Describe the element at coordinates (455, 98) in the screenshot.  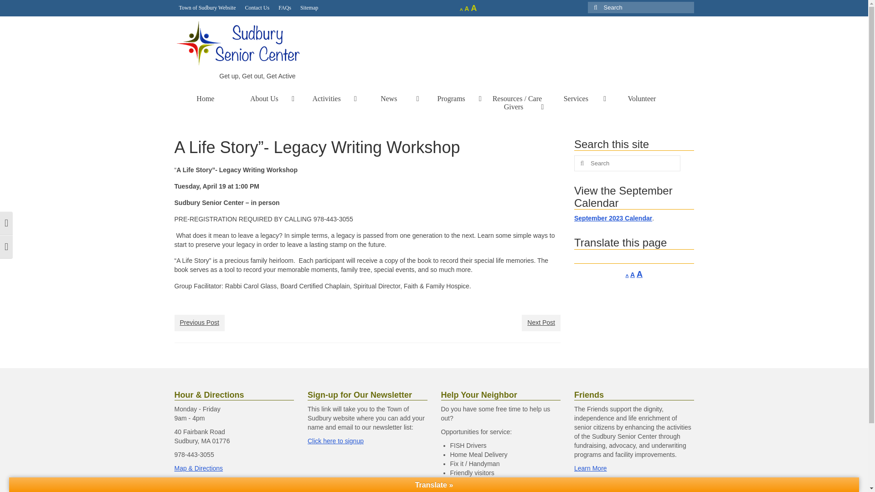
I see `Programs` at that location.